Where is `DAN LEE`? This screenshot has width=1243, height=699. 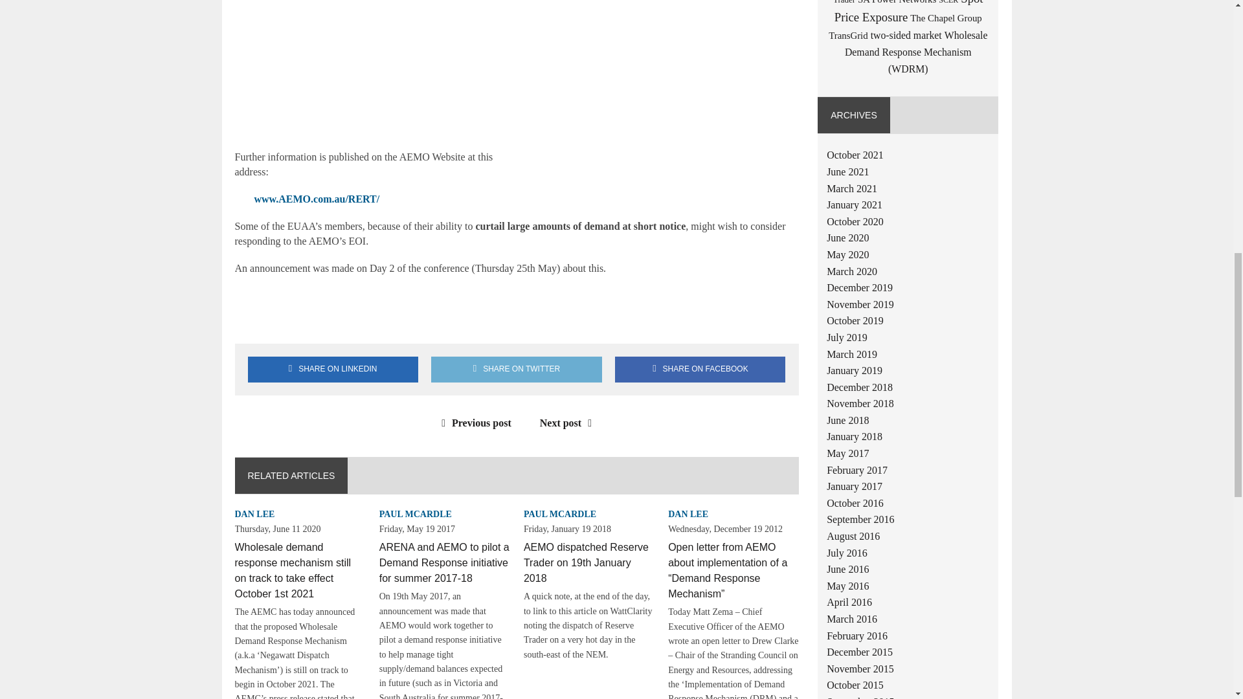
DAN LEE is located at coordinates (254, 514).